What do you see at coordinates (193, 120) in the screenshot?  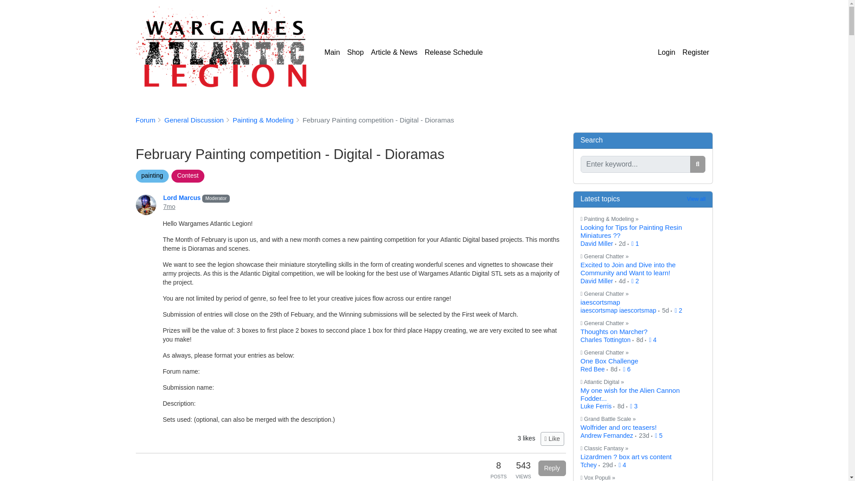 I see `General Discussion` at bounding box center [193, 120].